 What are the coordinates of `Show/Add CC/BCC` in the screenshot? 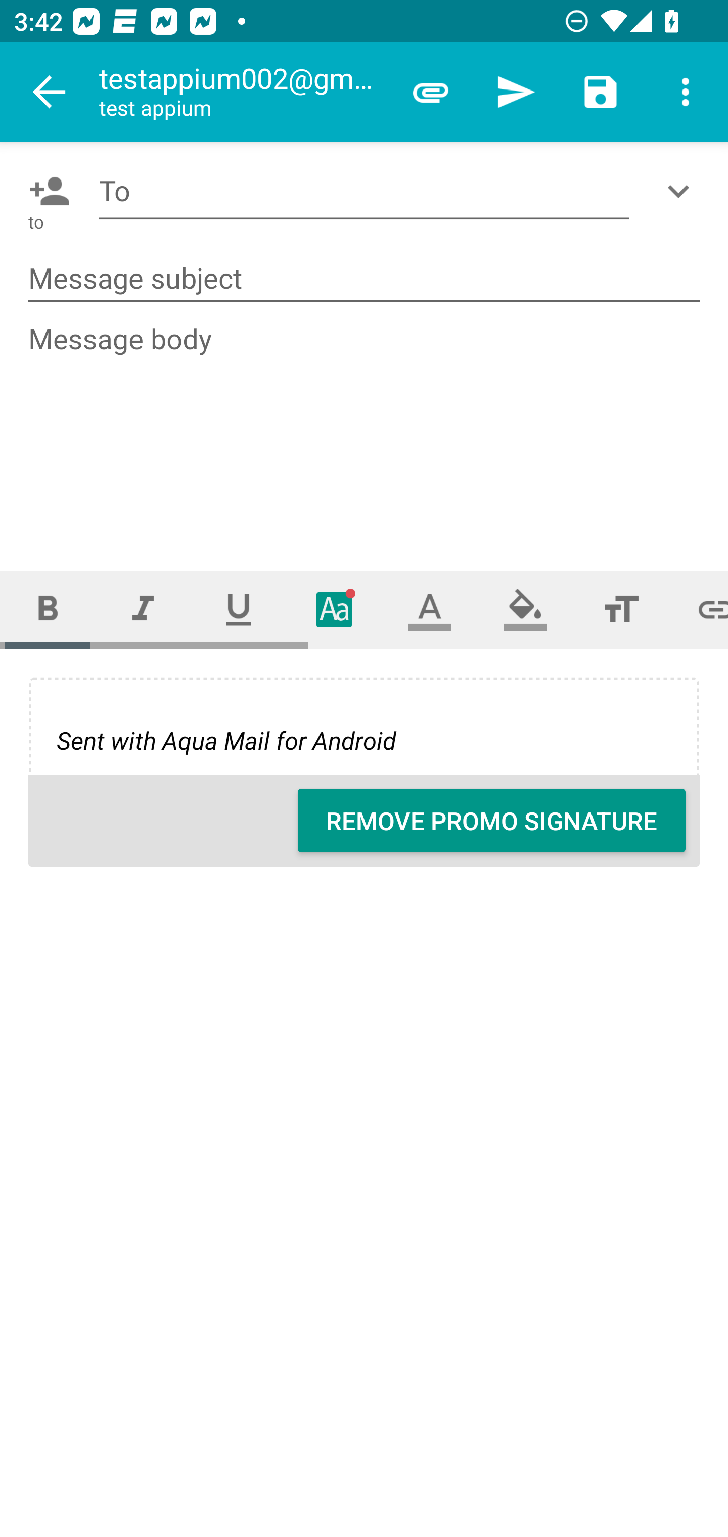 It's located at (682, 191).